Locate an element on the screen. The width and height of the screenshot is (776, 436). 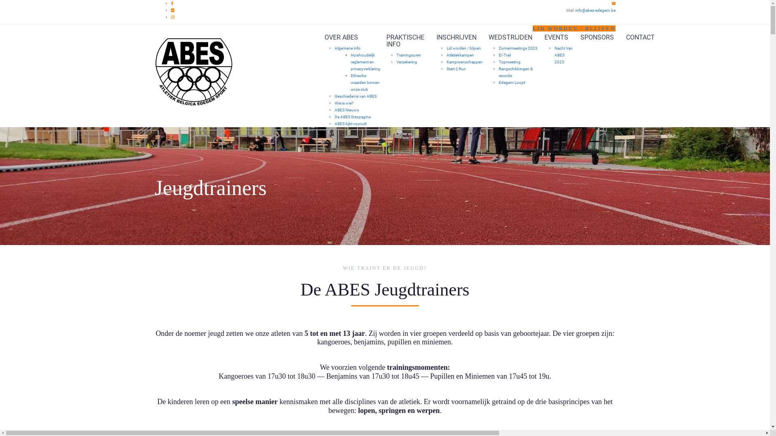
Huishoudelijk reglement en privacyverklaring is located at coordinates (365, 62).